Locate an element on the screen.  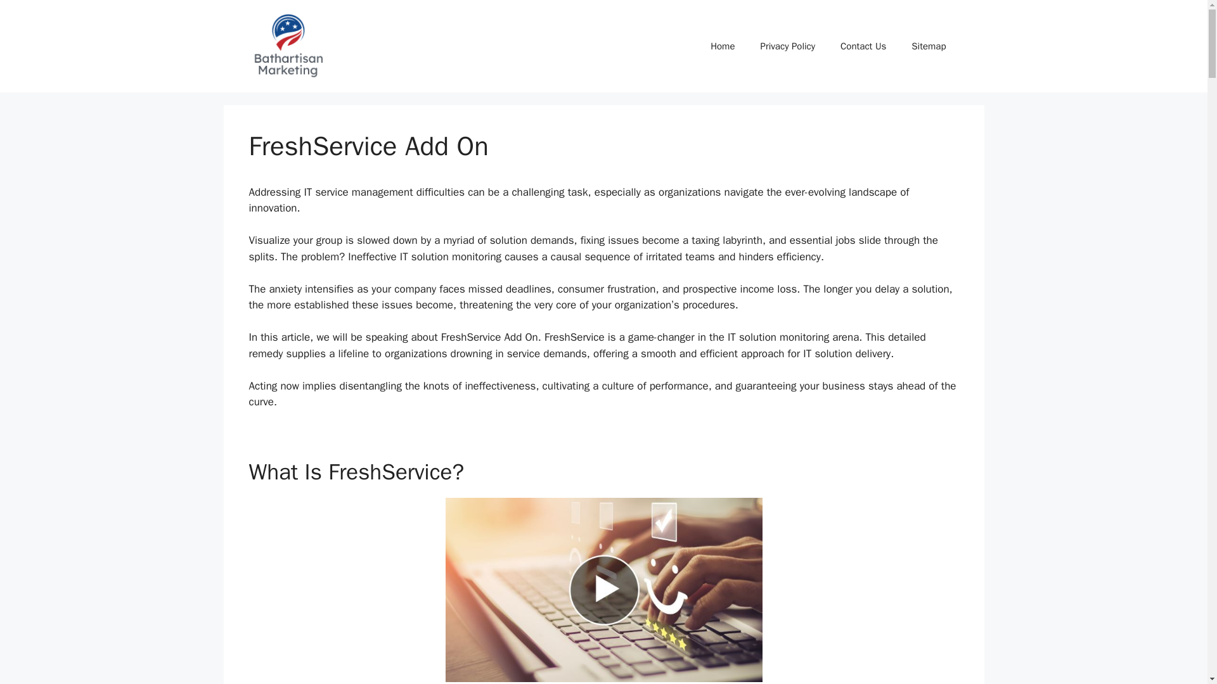
Contact Us is located at coordinates (863, 46).